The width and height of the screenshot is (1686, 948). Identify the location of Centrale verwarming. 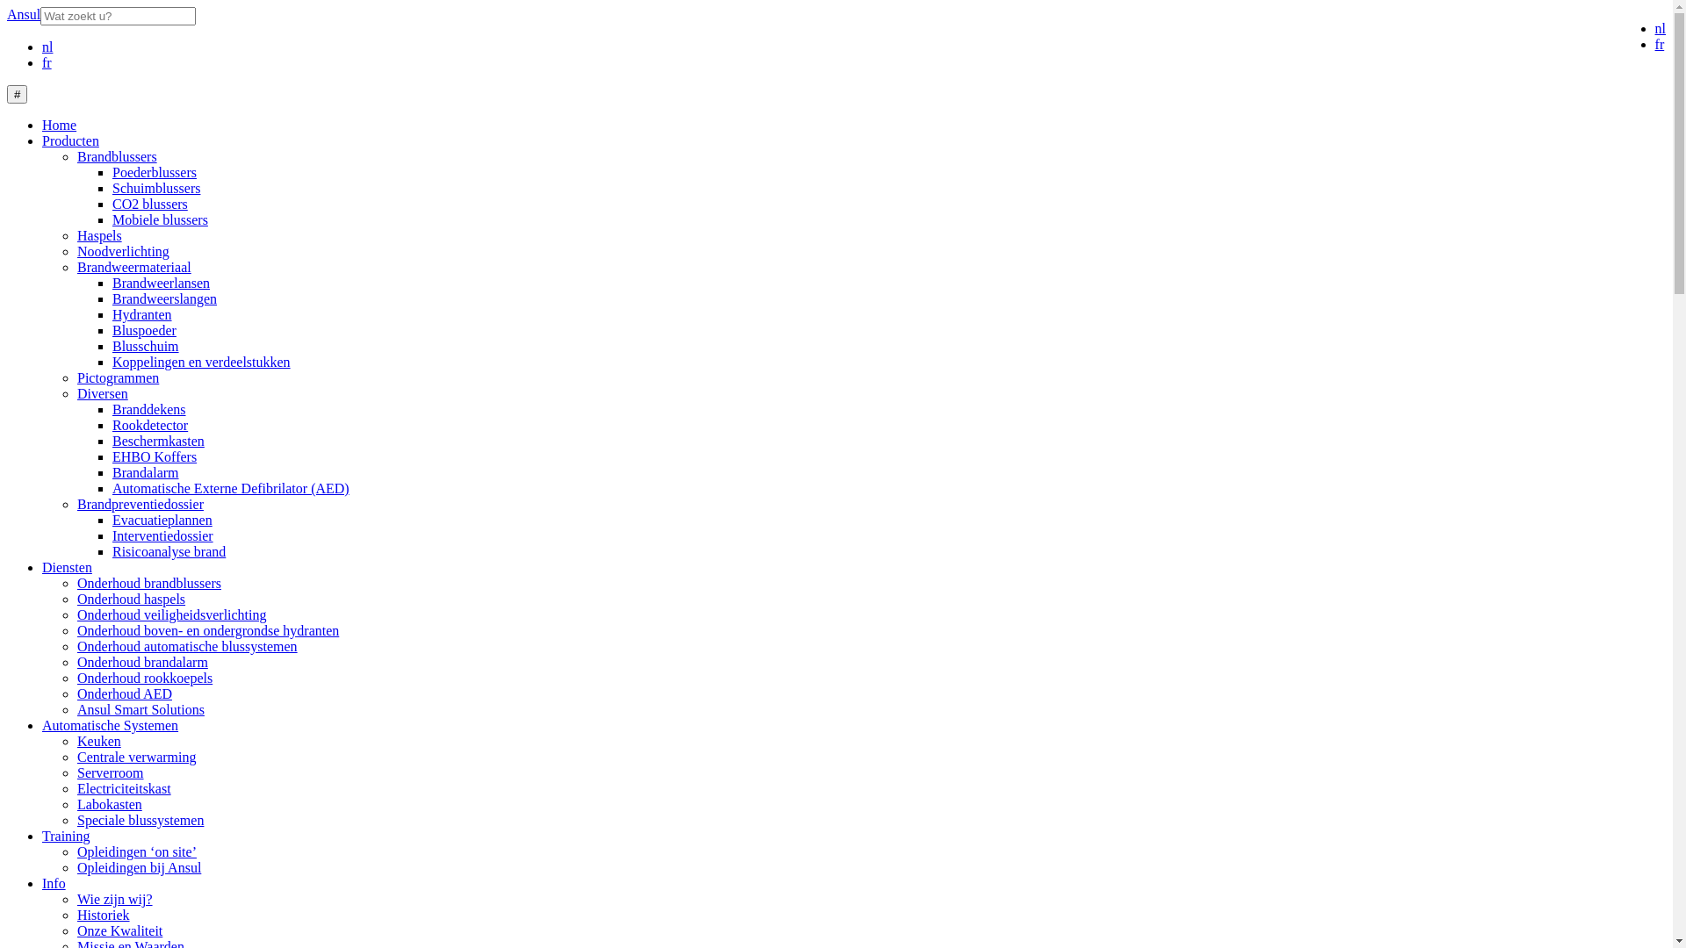
(137, 757).